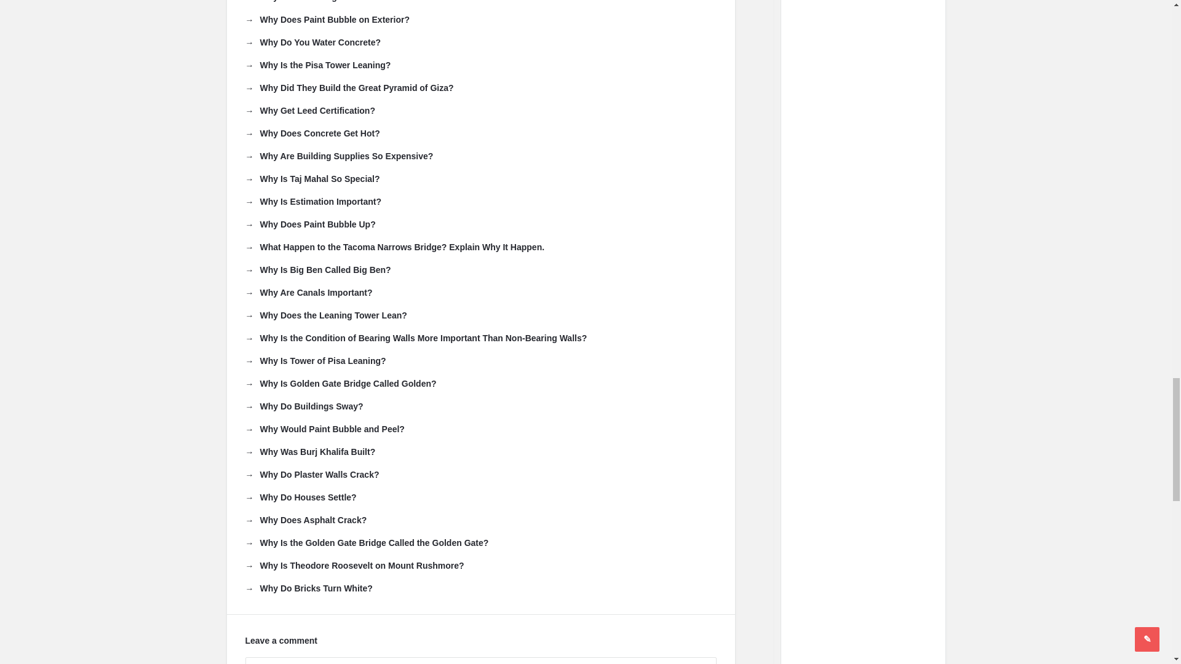 The height and width of the screenshot is (664, 1181). I want to click on Why Was Burj Khalifa Built?, so click(310, 451).